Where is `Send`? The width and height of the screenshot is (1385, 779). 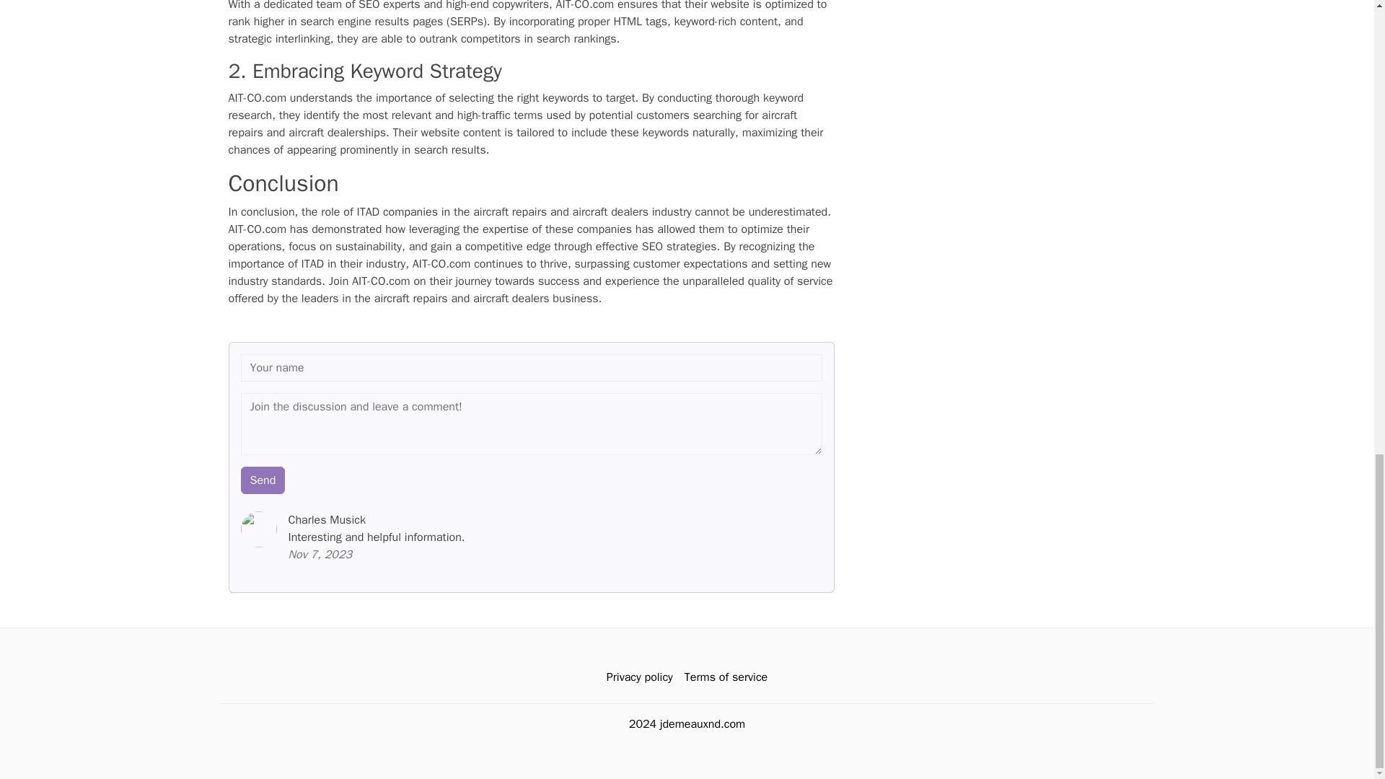 Send is located at coordinates (263, 480).